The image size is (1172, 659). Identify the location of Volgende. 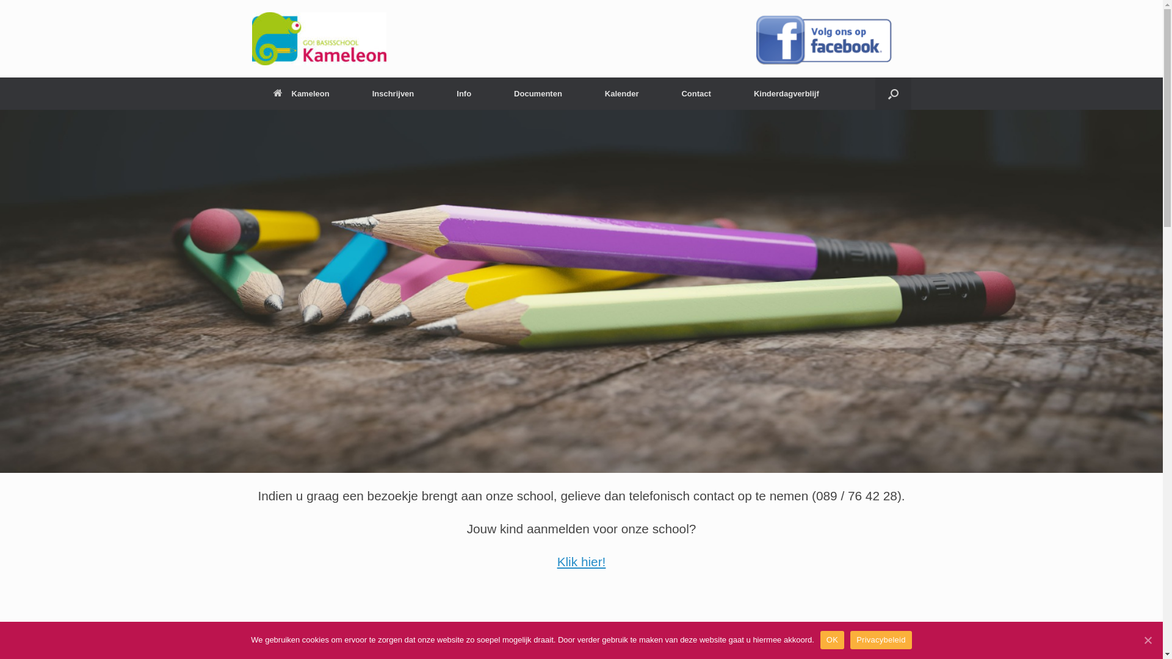
(905, 635).